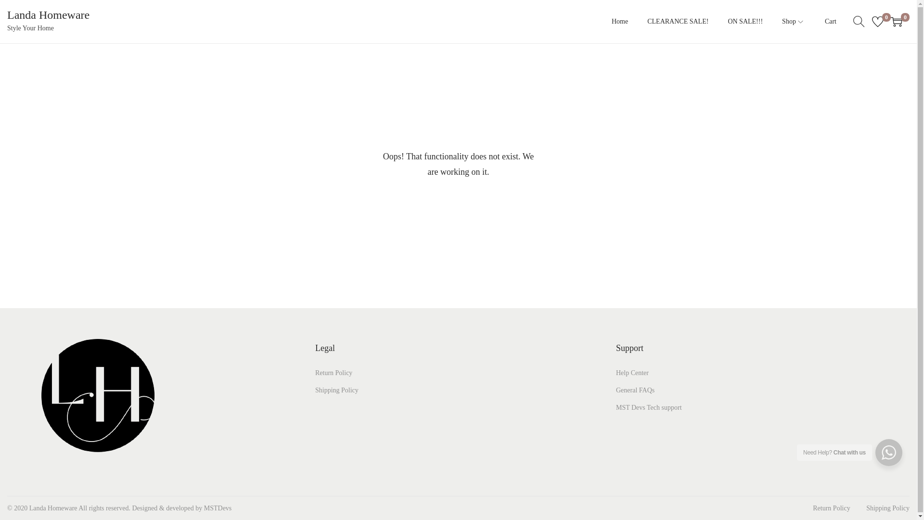  What do you see at coordinates (878, 22) in the screenshot?
I see `0` at bounding box center [878, 22].